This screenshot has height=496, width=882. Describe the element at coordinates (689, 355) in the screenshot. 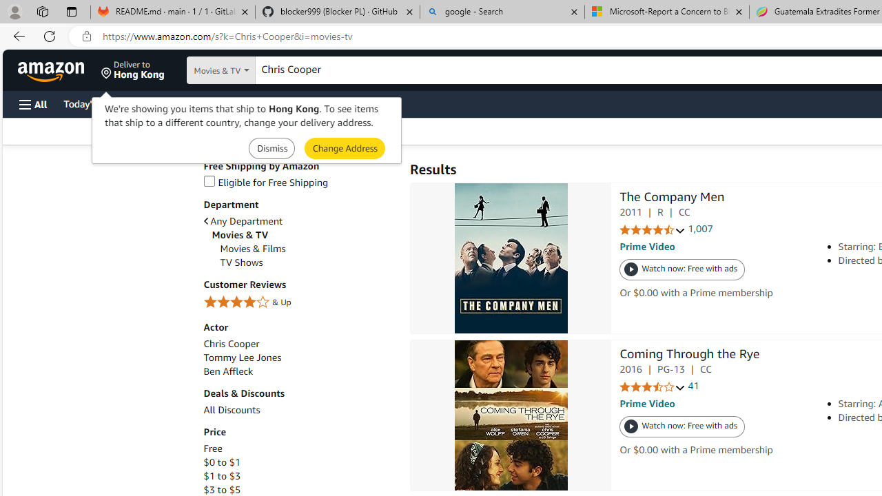

I see `Coming Through the Rye` at that location.